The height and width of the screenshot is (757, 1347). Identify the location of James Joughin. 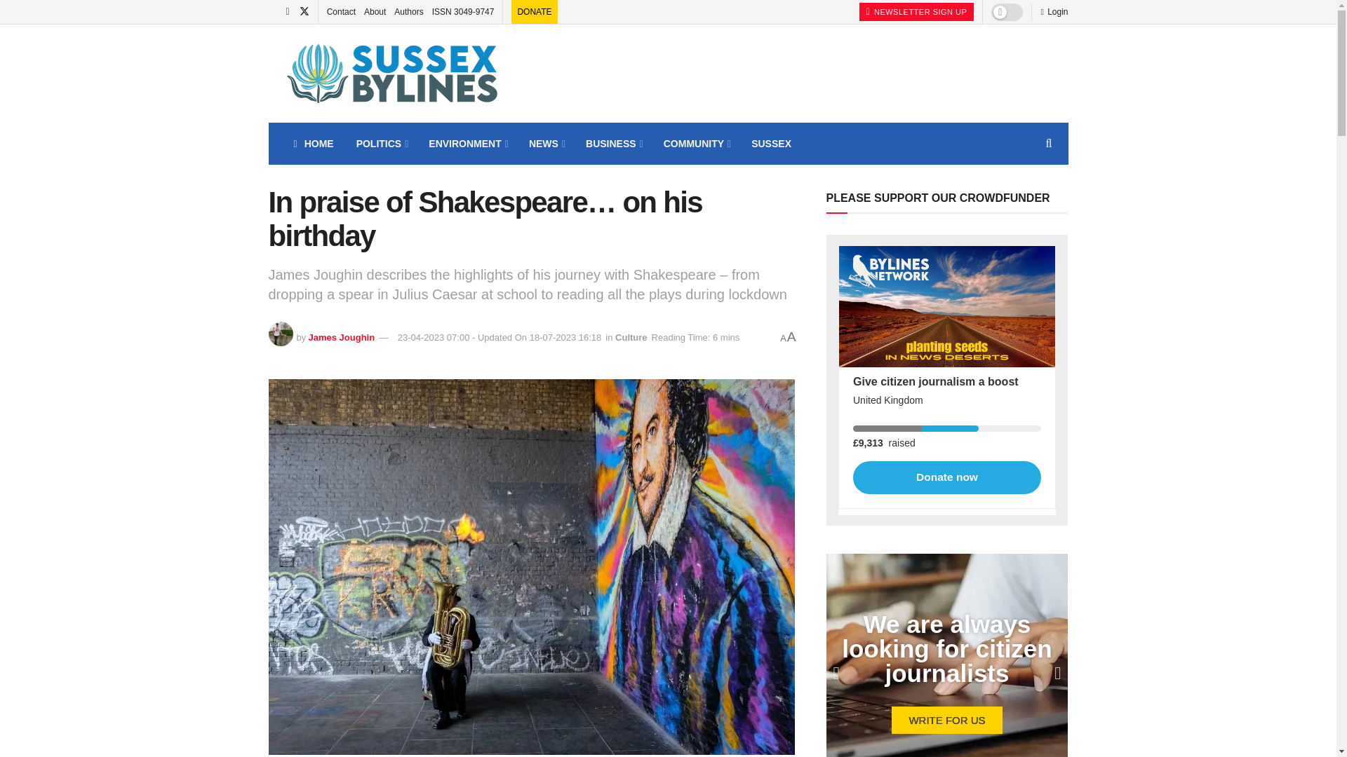
(341, 338).